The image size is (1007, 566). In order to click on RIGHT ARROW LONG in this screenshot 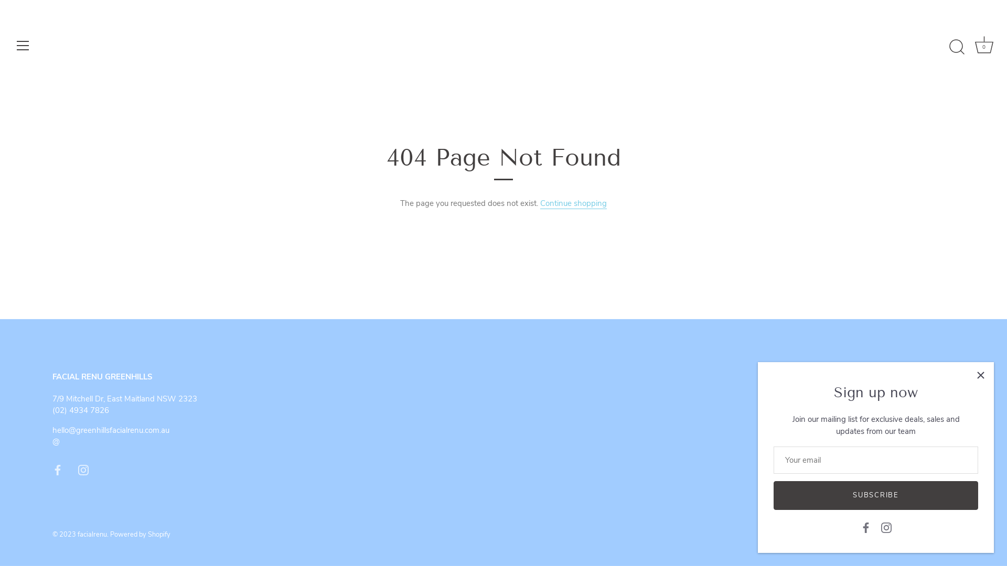, I will do `click(949, 444)`.